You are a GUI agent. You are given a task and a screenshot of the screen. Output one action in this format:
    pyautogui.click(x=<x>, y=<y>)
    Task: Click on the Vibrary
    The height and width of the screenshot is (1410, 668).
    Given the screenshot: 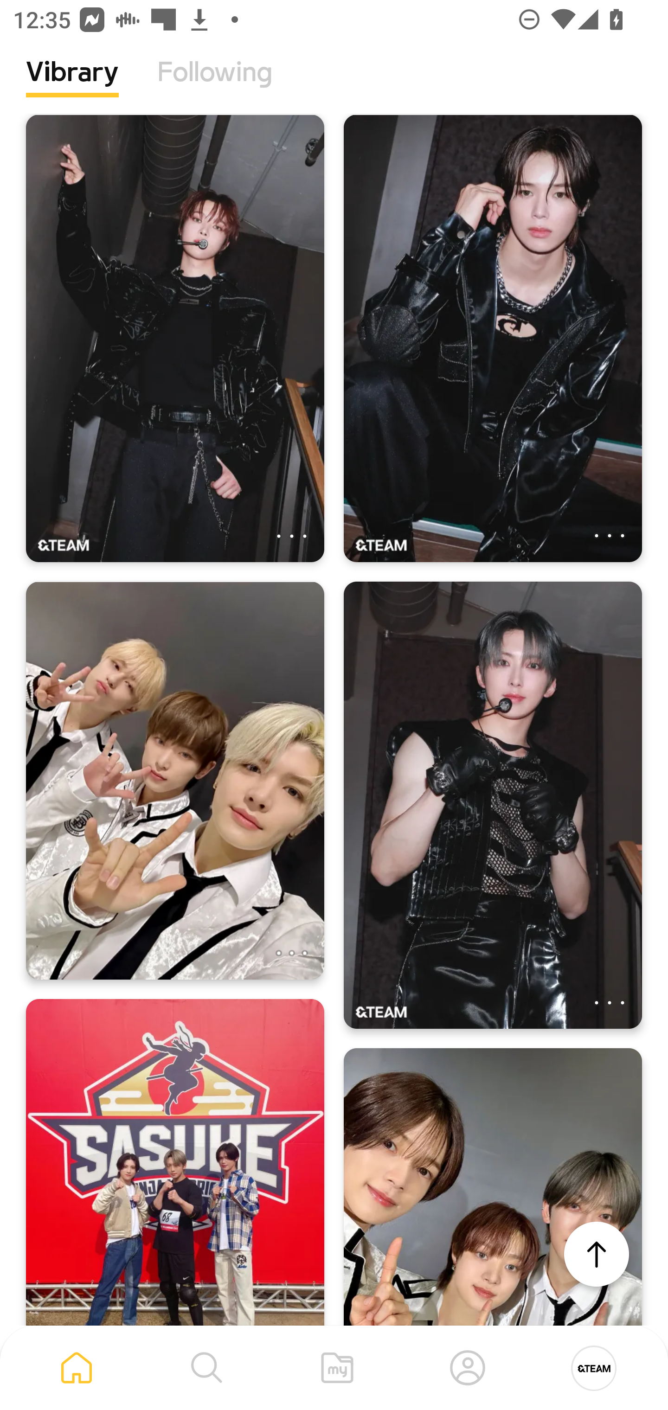 What is the action you would take?
    pyautogui.click(x=72, y=86)
    